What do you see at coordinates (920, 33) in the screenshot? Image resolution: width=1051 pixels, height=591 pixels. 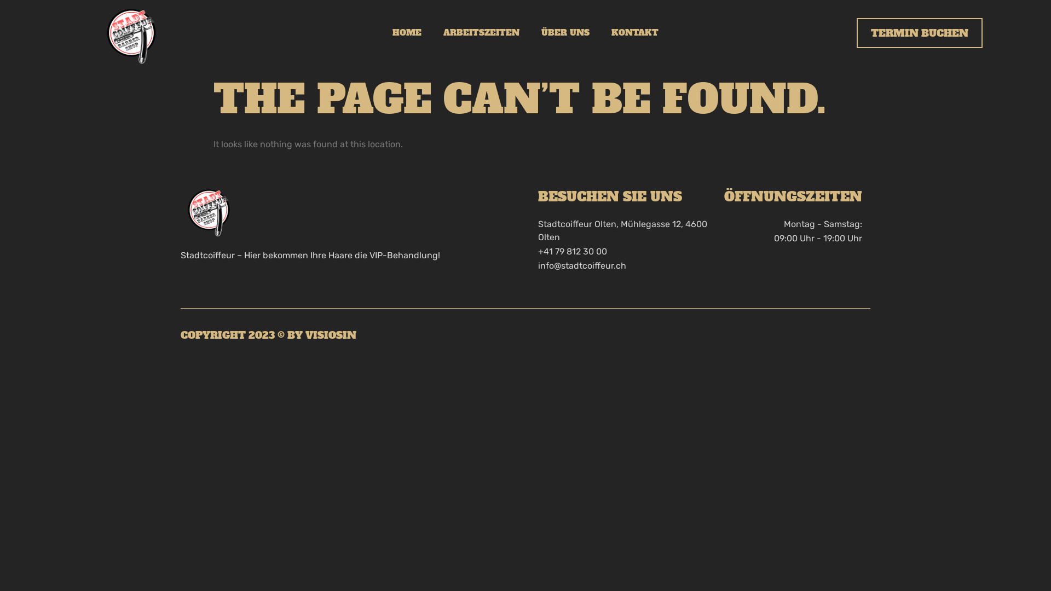 I see `TERMIN BUCHEN` at bounding box center [920, 33].